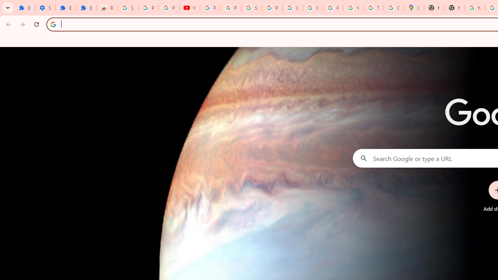 Image resolution: width=498 pixels, height=280 pixels. What do you see at coordinates (353, 8) in the screenshot?
I see `YouTube` at bounding box center [353, 8].